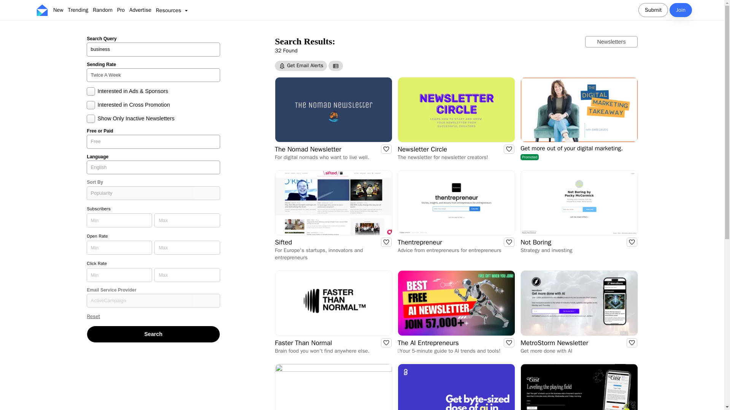 This screenshot has height=410, width=730. Describe the element at coordinates (78, 10) in the screenshot. I see `New` at that location.